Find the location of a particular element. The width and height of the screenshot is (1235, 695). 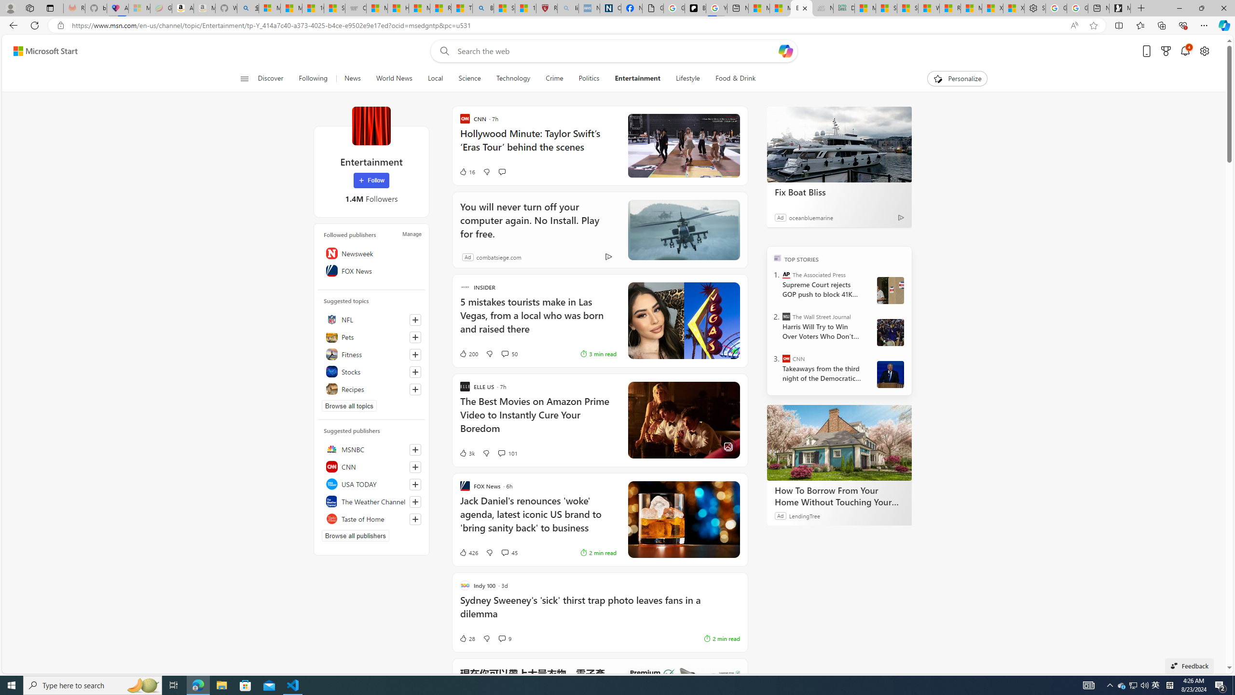

Entertainment is located at coordinates (638, 79).